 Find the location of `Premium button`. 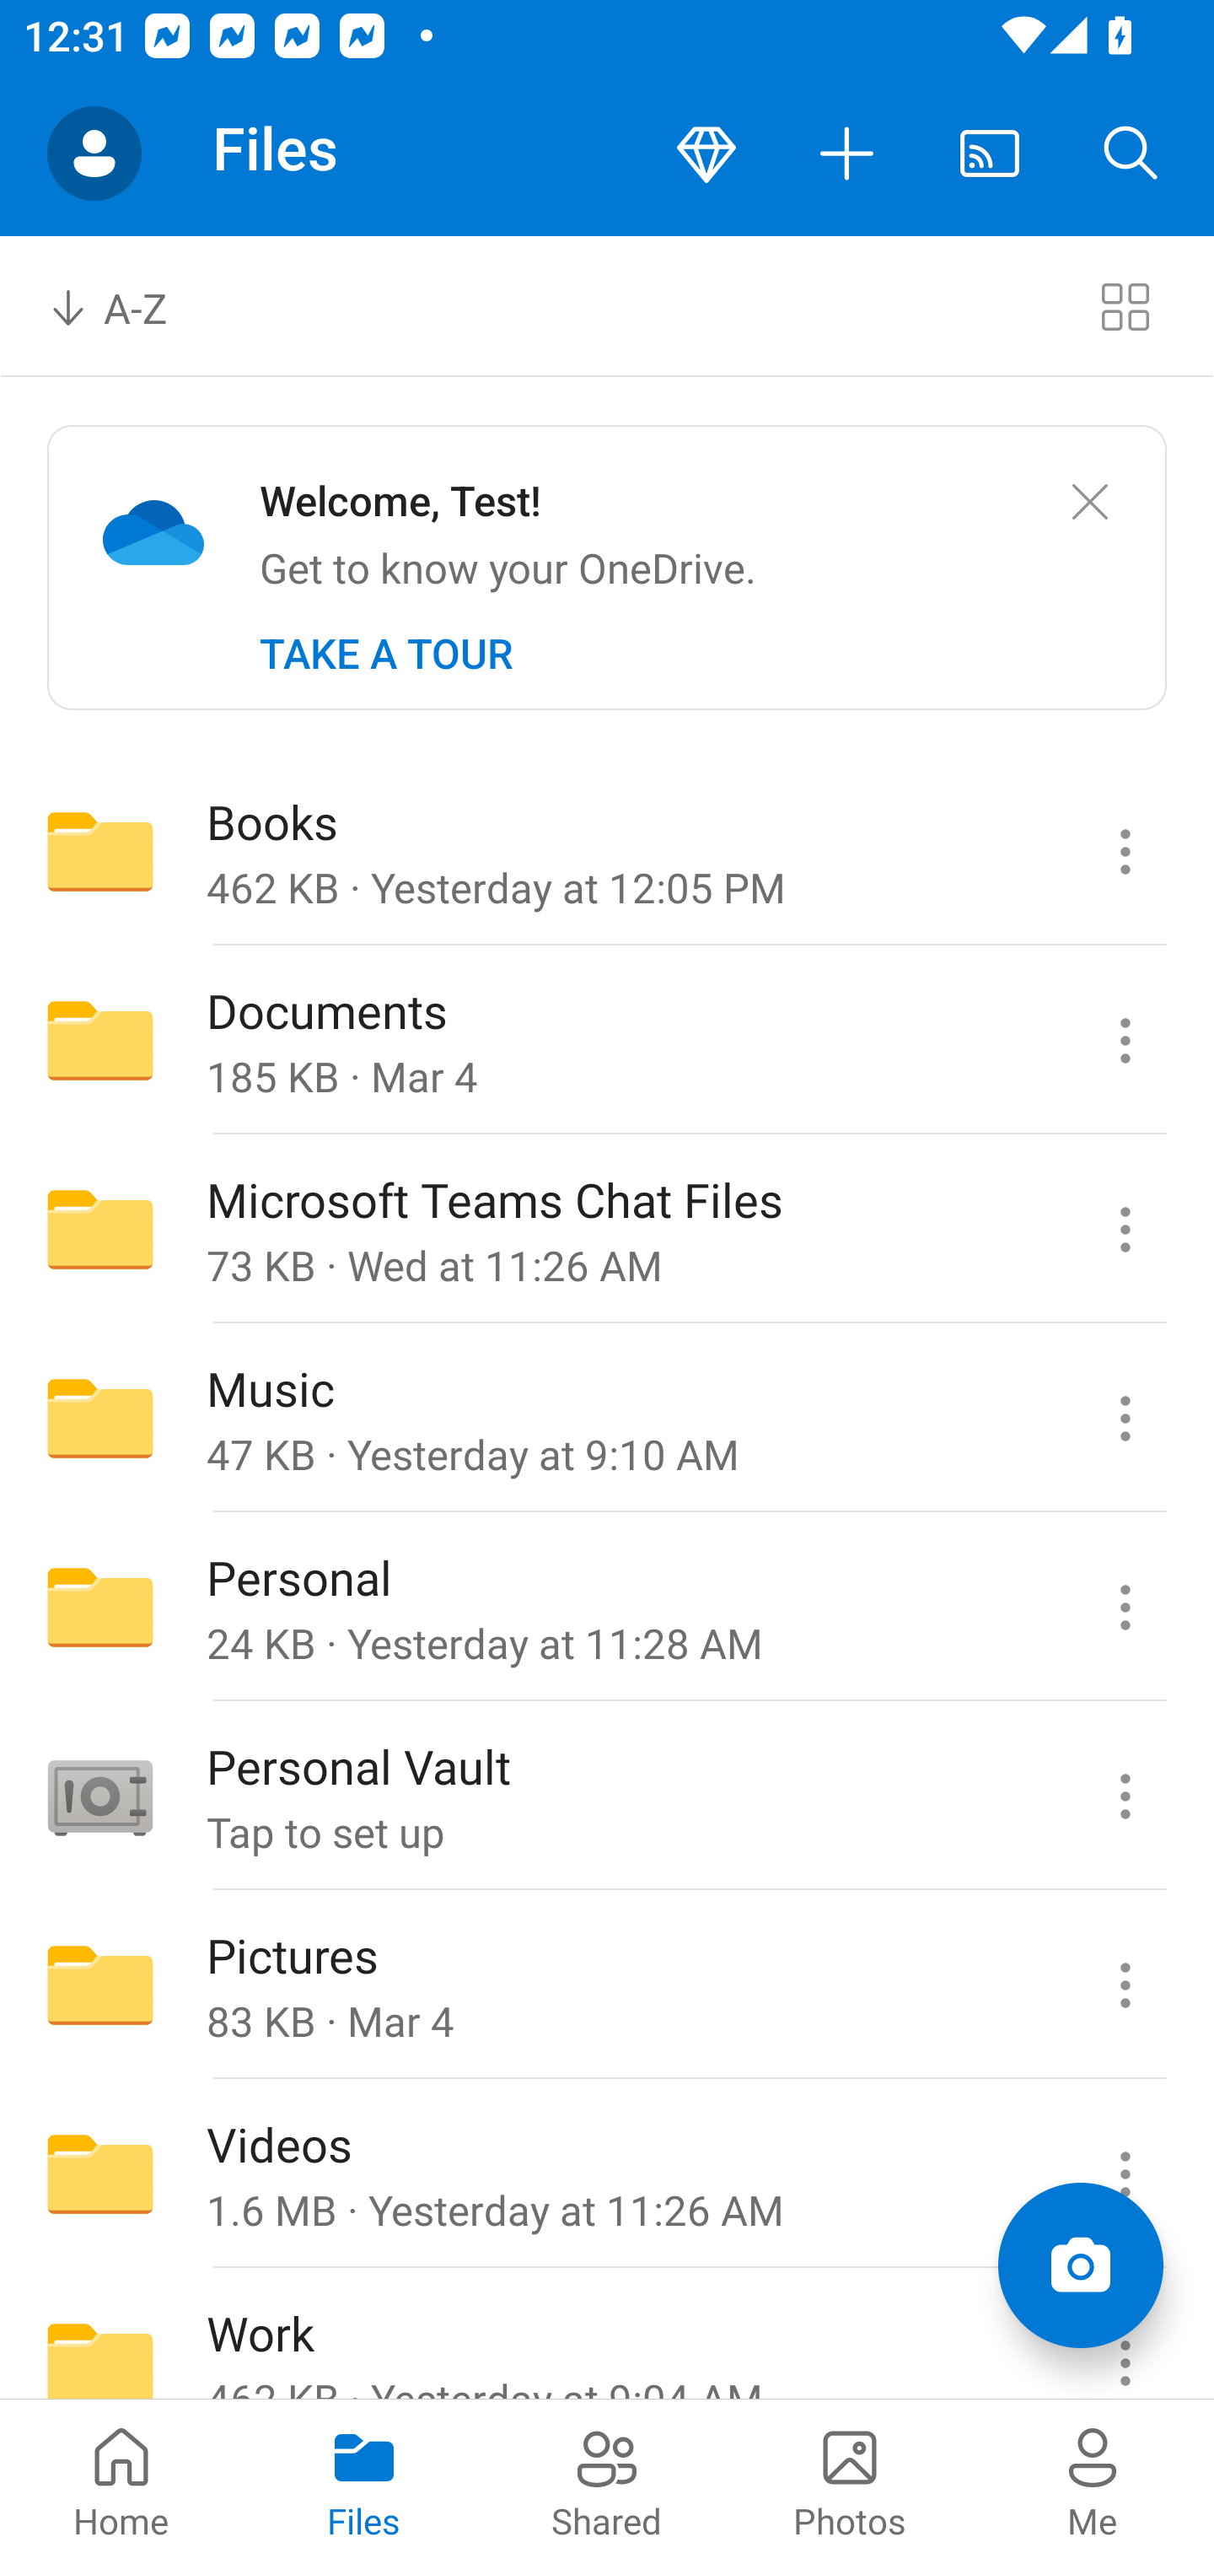

Premium button is located at coordinates (706, 154).